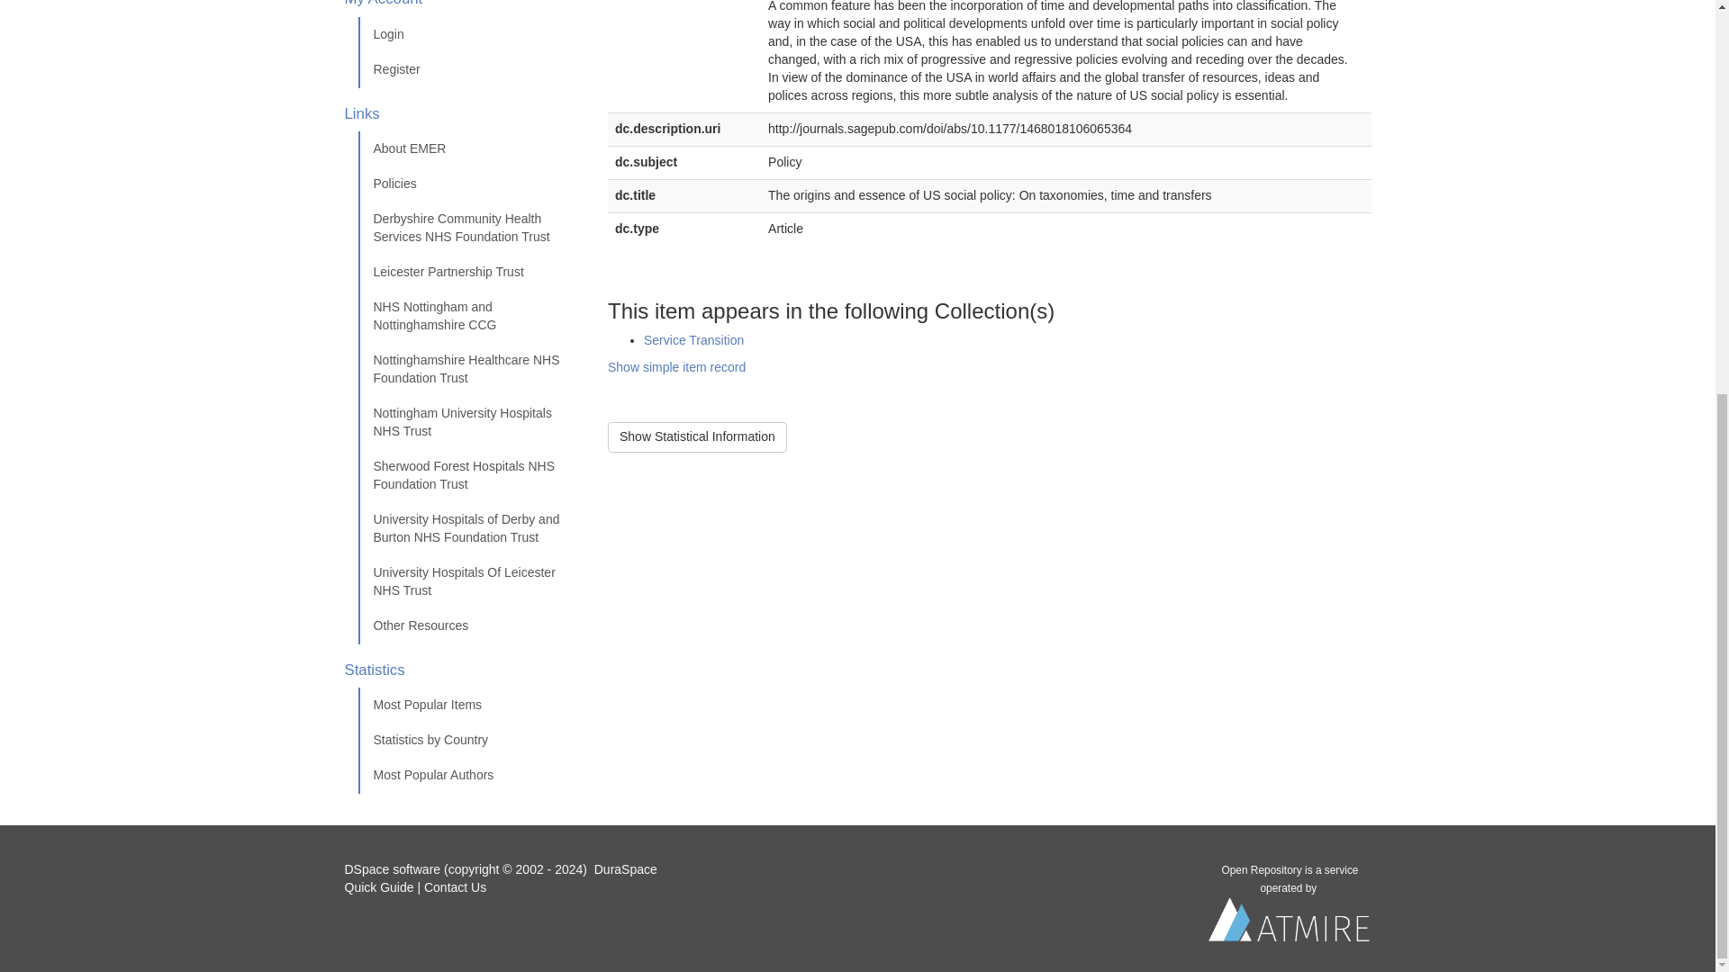  What do you see at coordinates (469, 148) in the screenshot?
I see `About EMER` at bounding box center [469, 148].